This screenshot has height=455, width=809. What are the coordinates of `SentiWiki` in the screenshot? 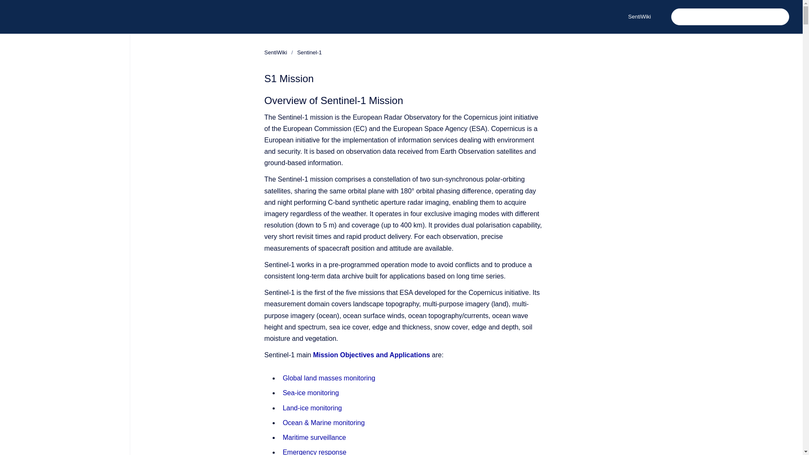 It's located at (276, 52).